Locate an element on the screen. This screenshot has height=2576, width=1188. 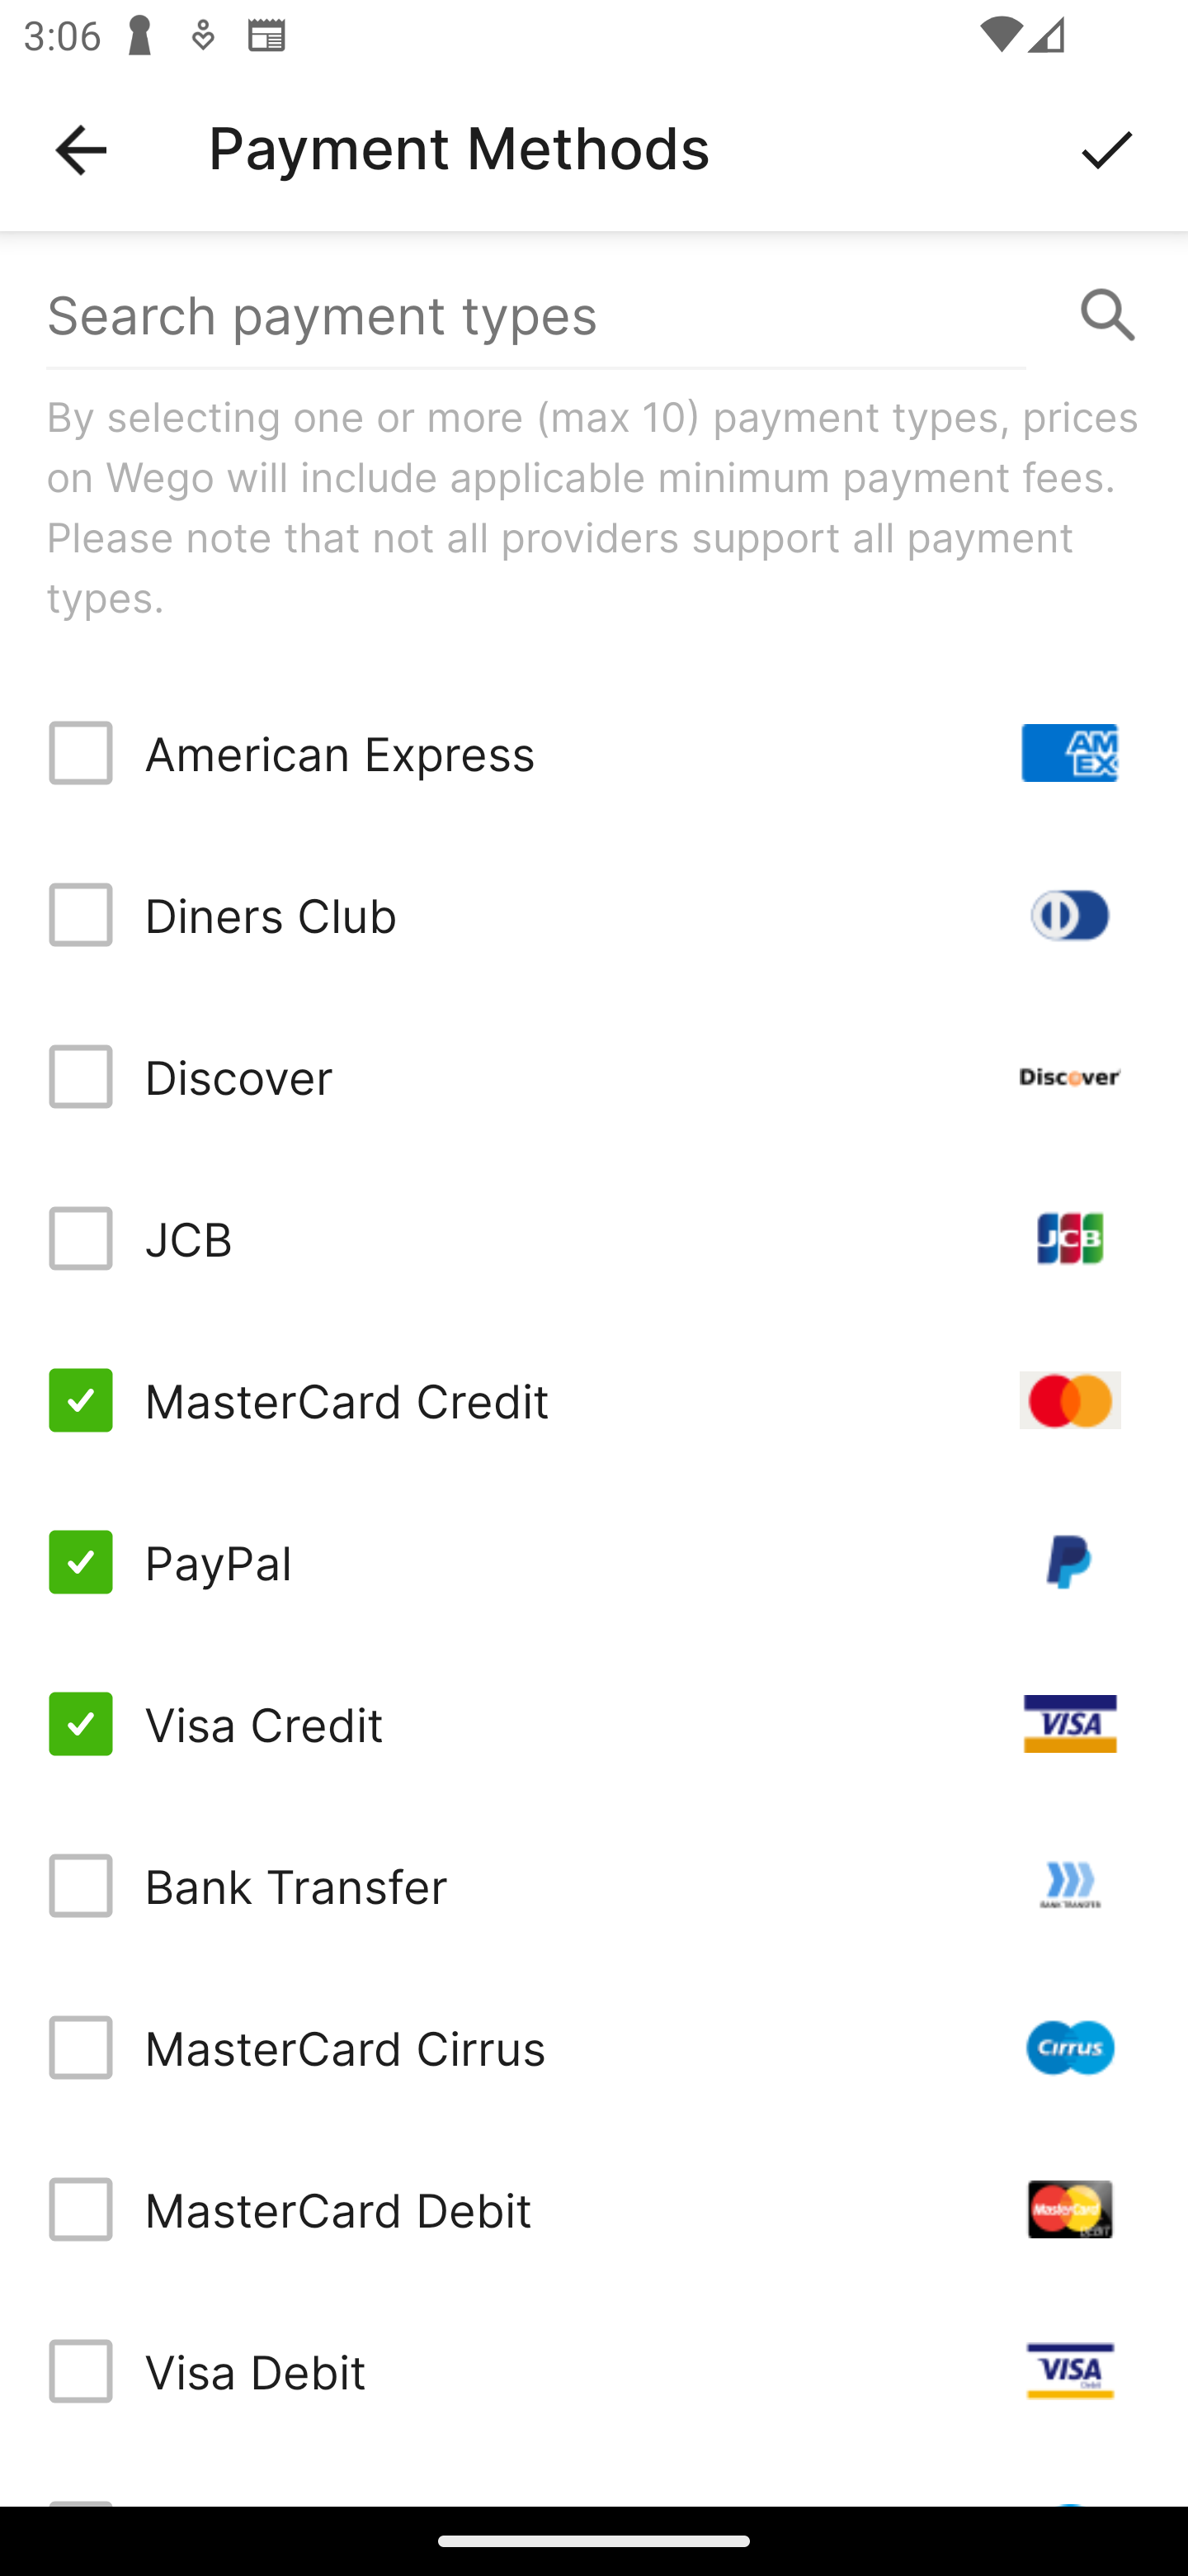
Visa Debit is located at coordinates (594, 2371).